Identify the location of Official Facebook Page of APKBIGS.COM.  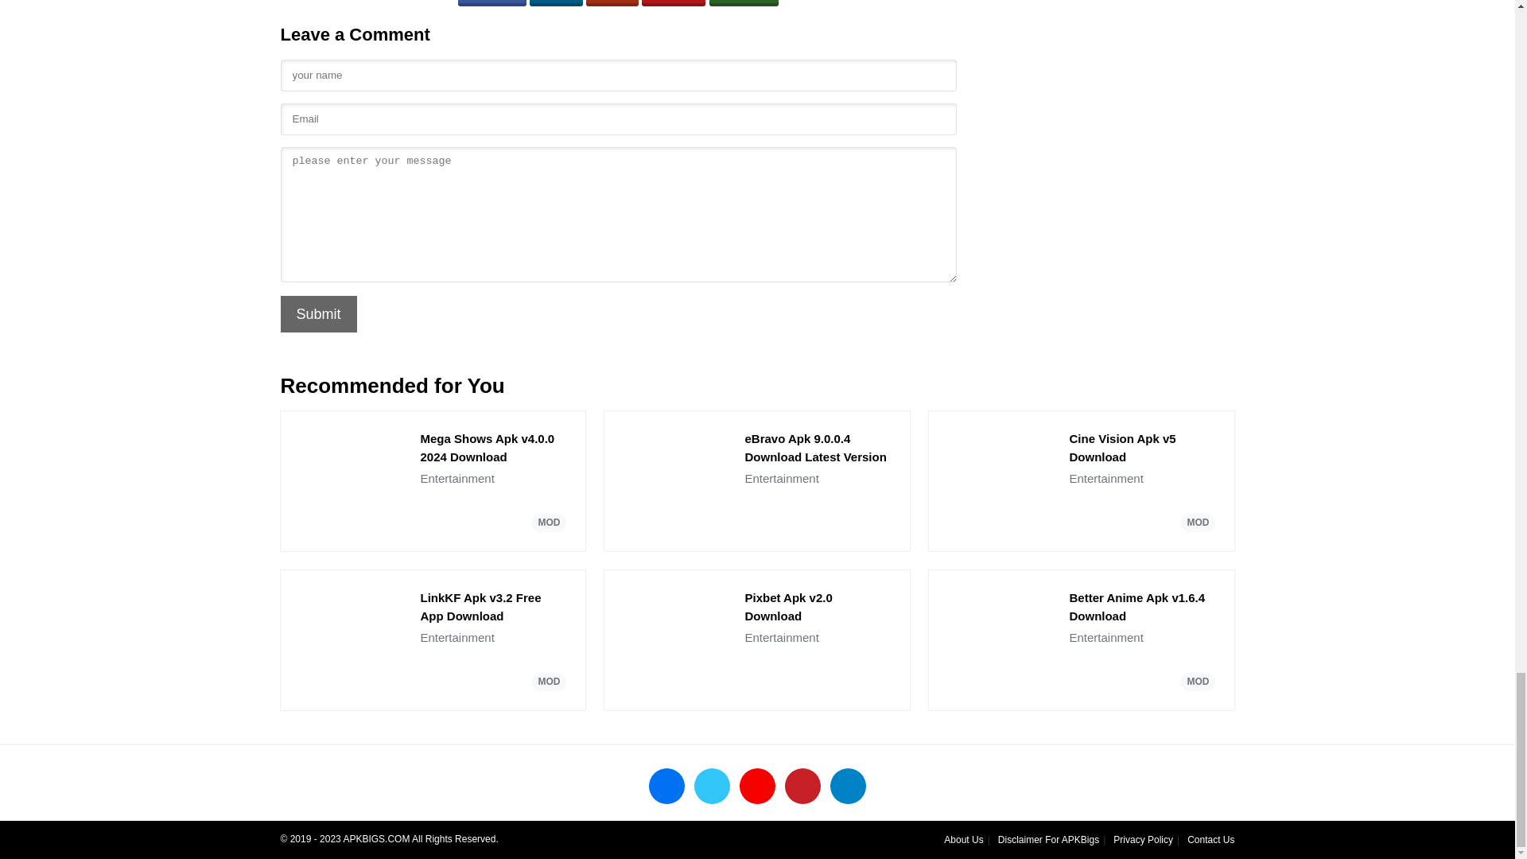
(666, 786).